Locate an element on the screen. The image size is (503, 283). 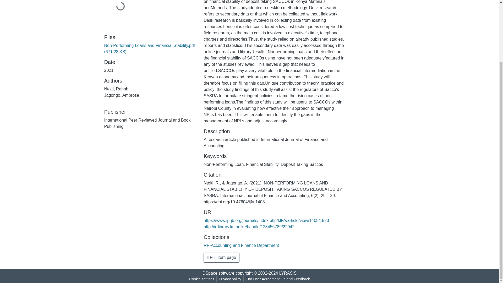
Send Feedback is located at coordinates (297, 279).